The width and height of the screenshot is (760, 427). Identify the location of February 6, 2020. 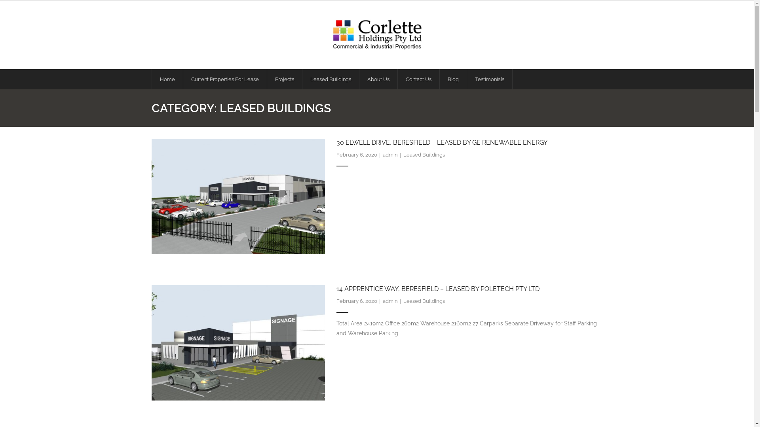
(357, 301).